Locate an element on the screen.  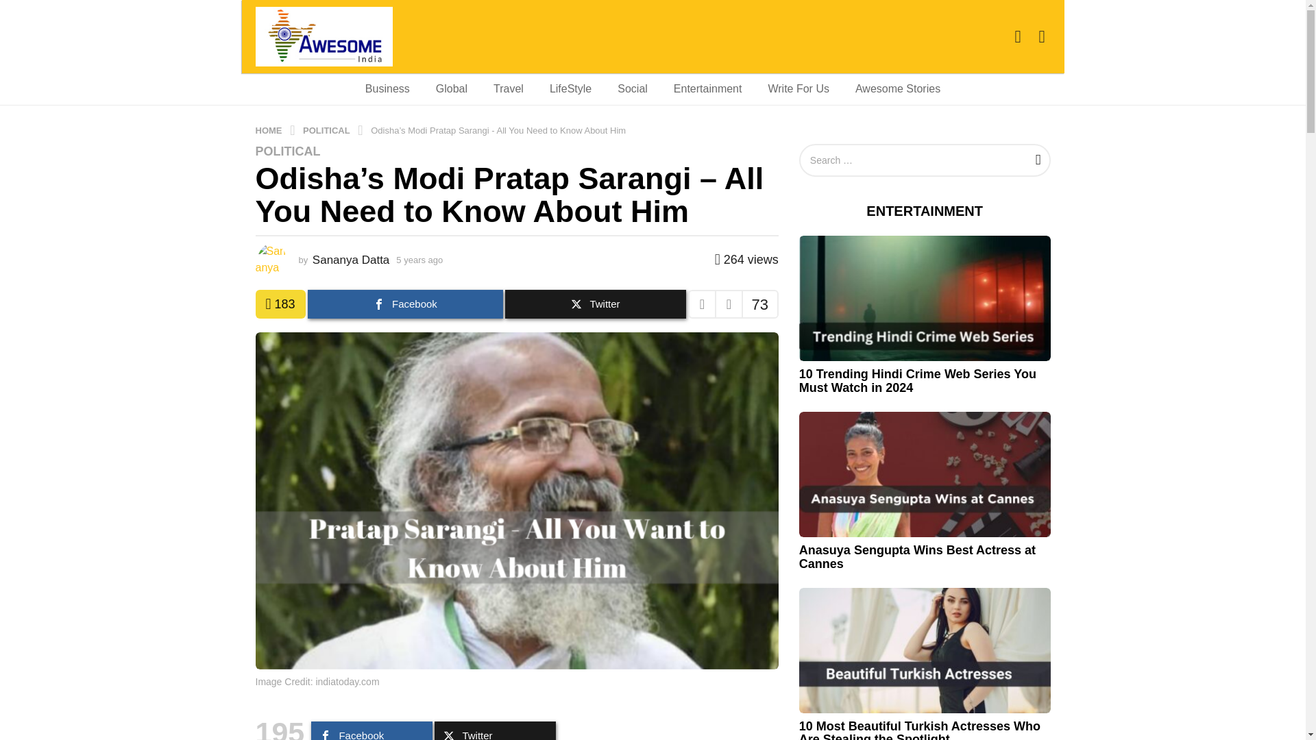
Business is located at coordinates (387, 89).